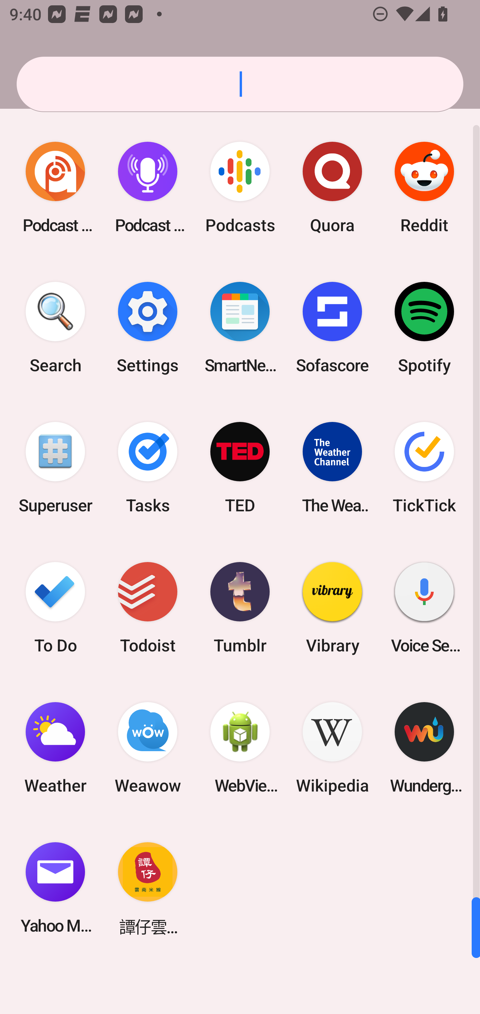  What do you see at coordinates (55, 328) in the screenshot?
I see `Search` at bounding box center [55, 328].